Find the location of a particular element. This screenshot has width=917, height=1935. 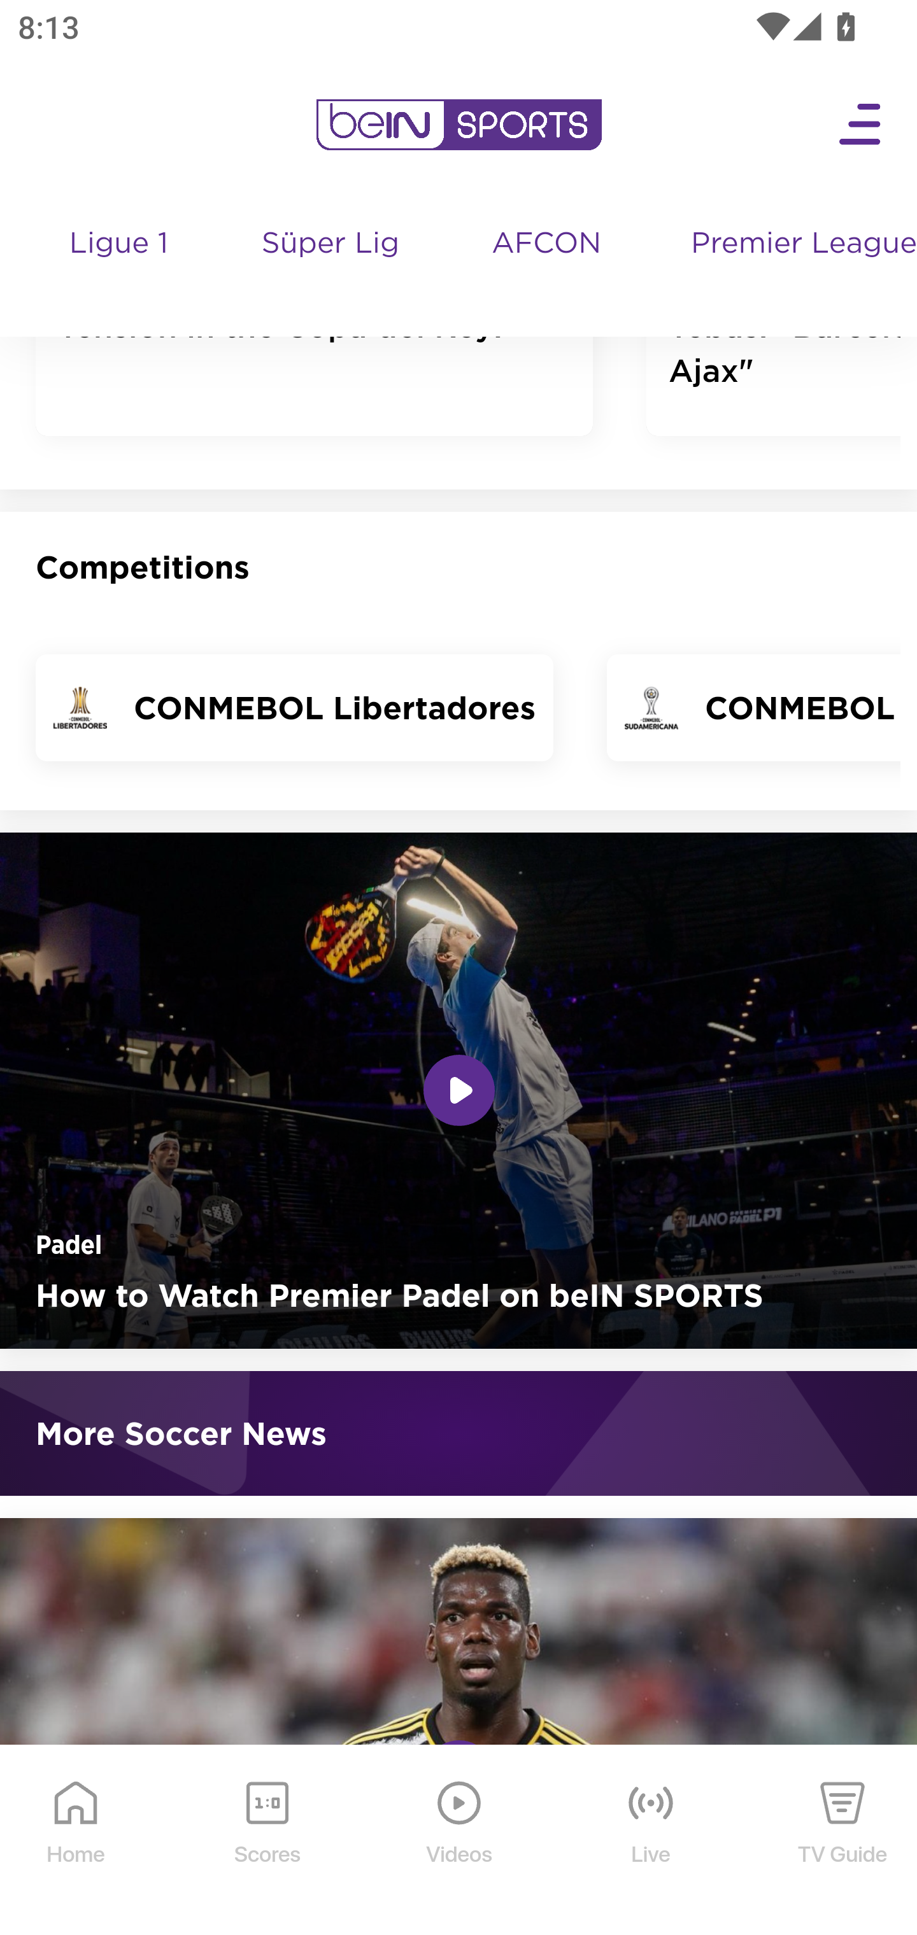

Premier League is located at coordinates (793, 244).